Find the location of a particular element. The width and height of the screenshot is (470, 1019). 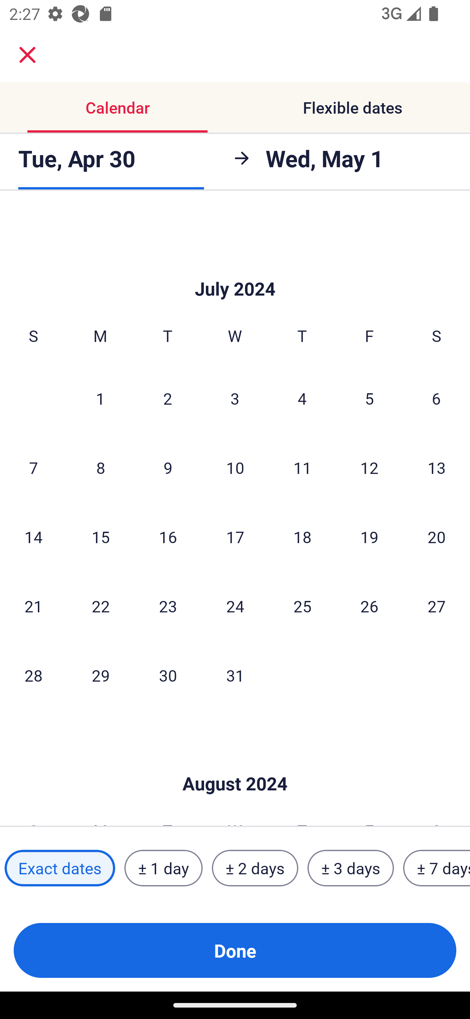

30 Tuesday, July 30, 2024 is located at coordinates (168, 675).